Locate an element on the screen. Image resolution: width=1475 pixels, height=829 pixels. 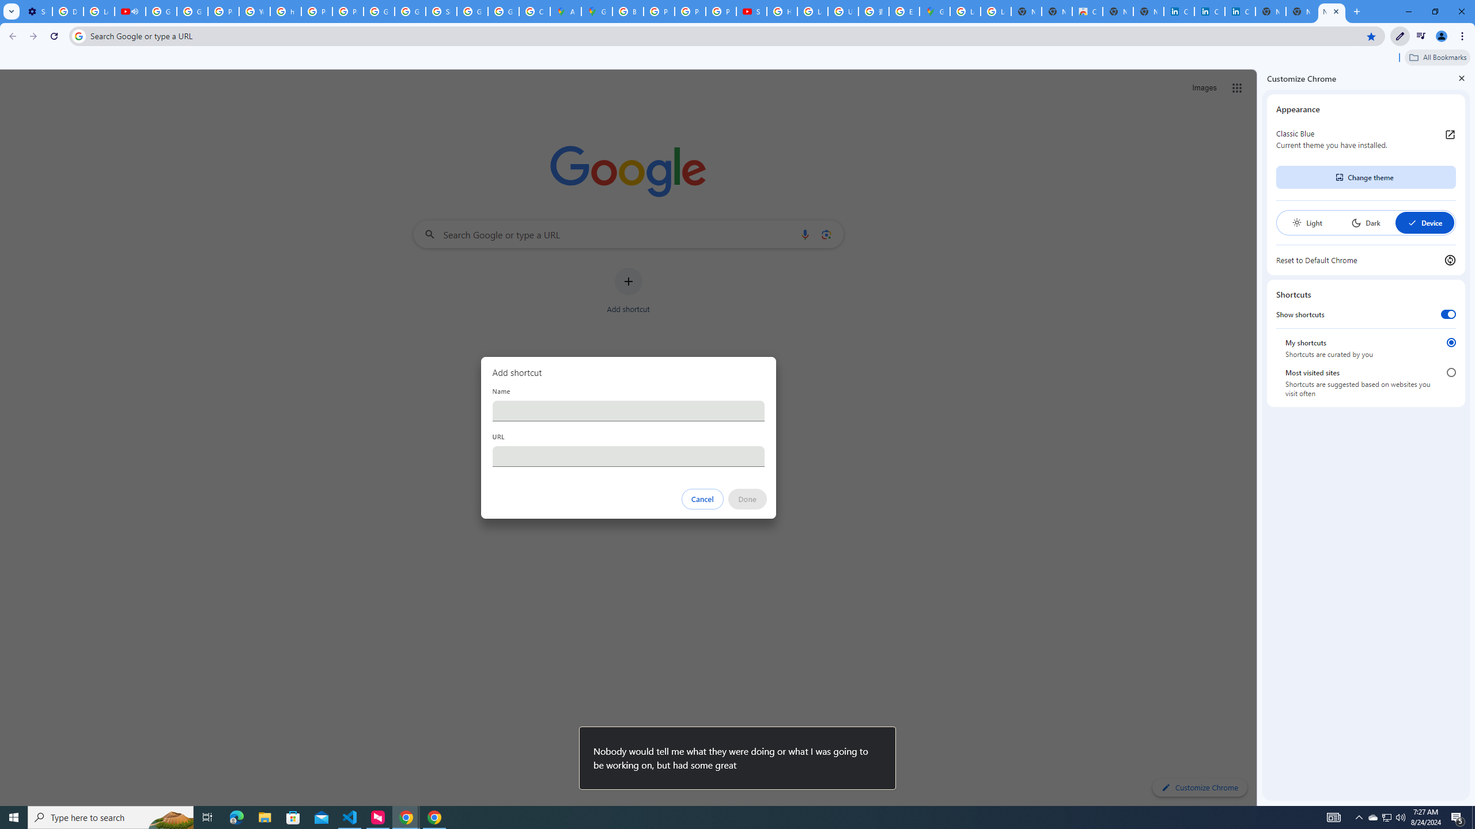
Privacy Help Center - Policies Help is located at coordinates (659, 12).